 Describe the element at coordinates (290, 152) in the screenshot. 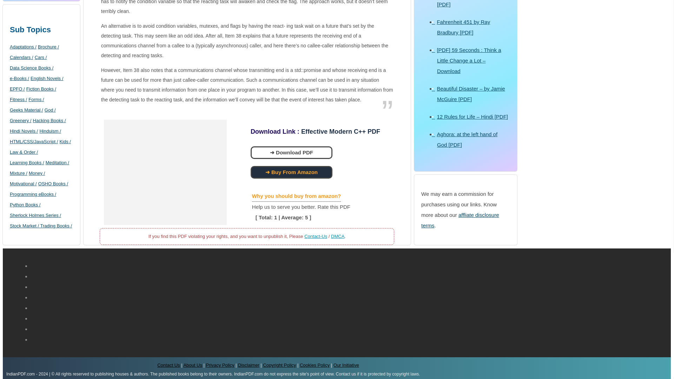

I see `Download PDF` at that location.